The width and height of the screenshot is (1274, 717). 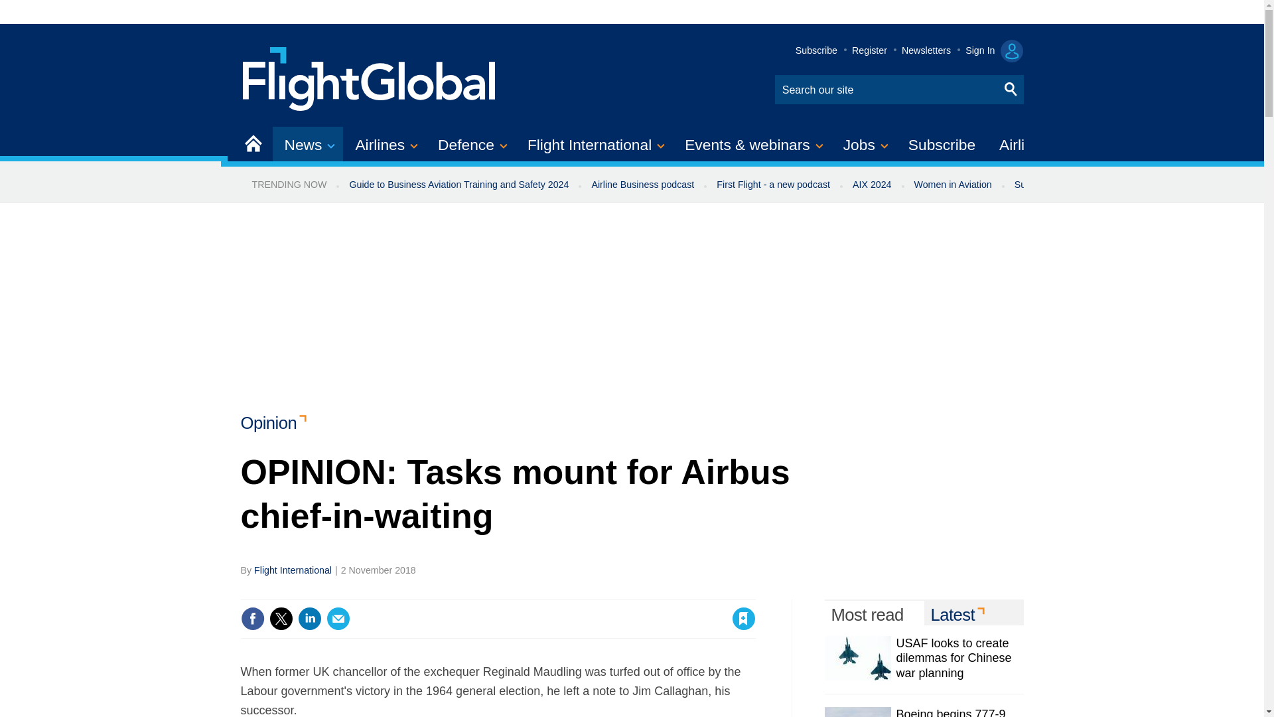 What do you see at coordinates (338, 619) in the screenshot?
I see `Email this article` at bounding box center [338, 619].